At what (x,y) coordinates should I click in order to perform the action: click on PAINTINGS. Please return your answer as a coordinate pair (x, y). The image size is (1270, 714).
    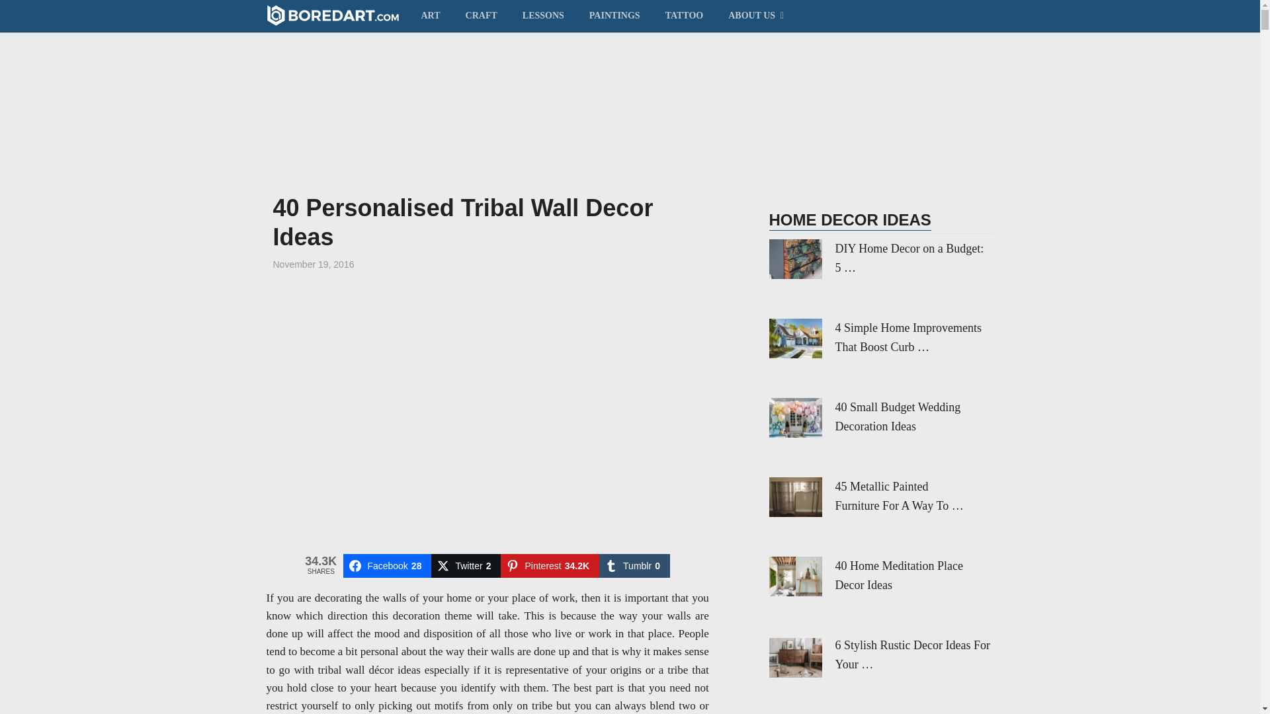
    Looking at the image, I should click on (614, 15).